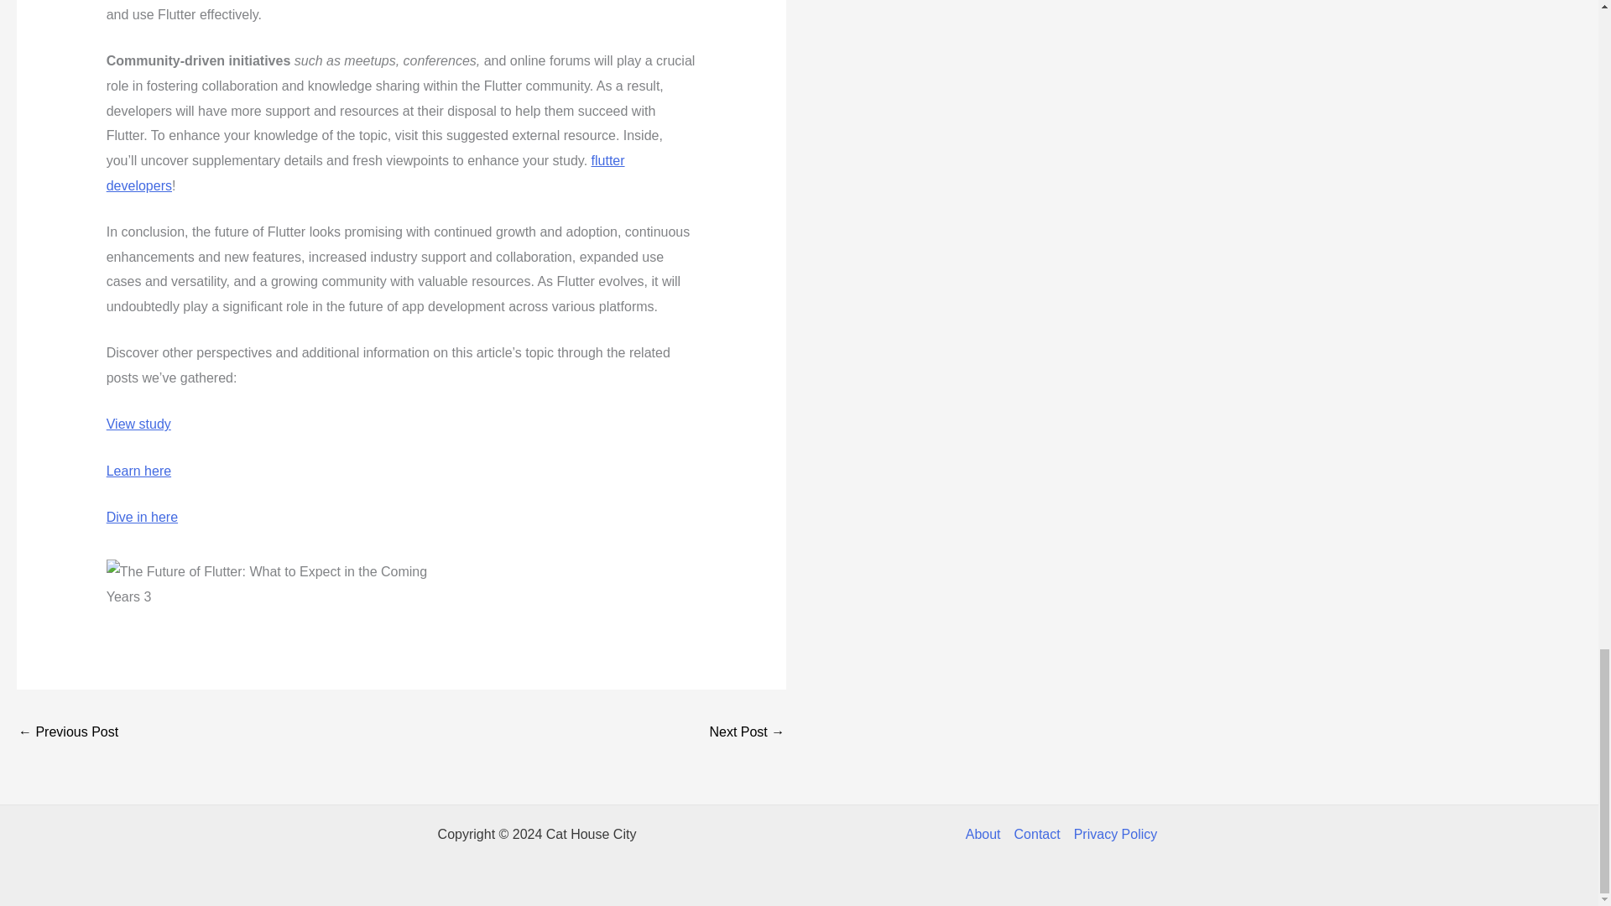  Describe the element at coordinates (67, 733) in the screenshot. I see `The Growing Role of Technical Tasks in Today's Workplace` at that location.